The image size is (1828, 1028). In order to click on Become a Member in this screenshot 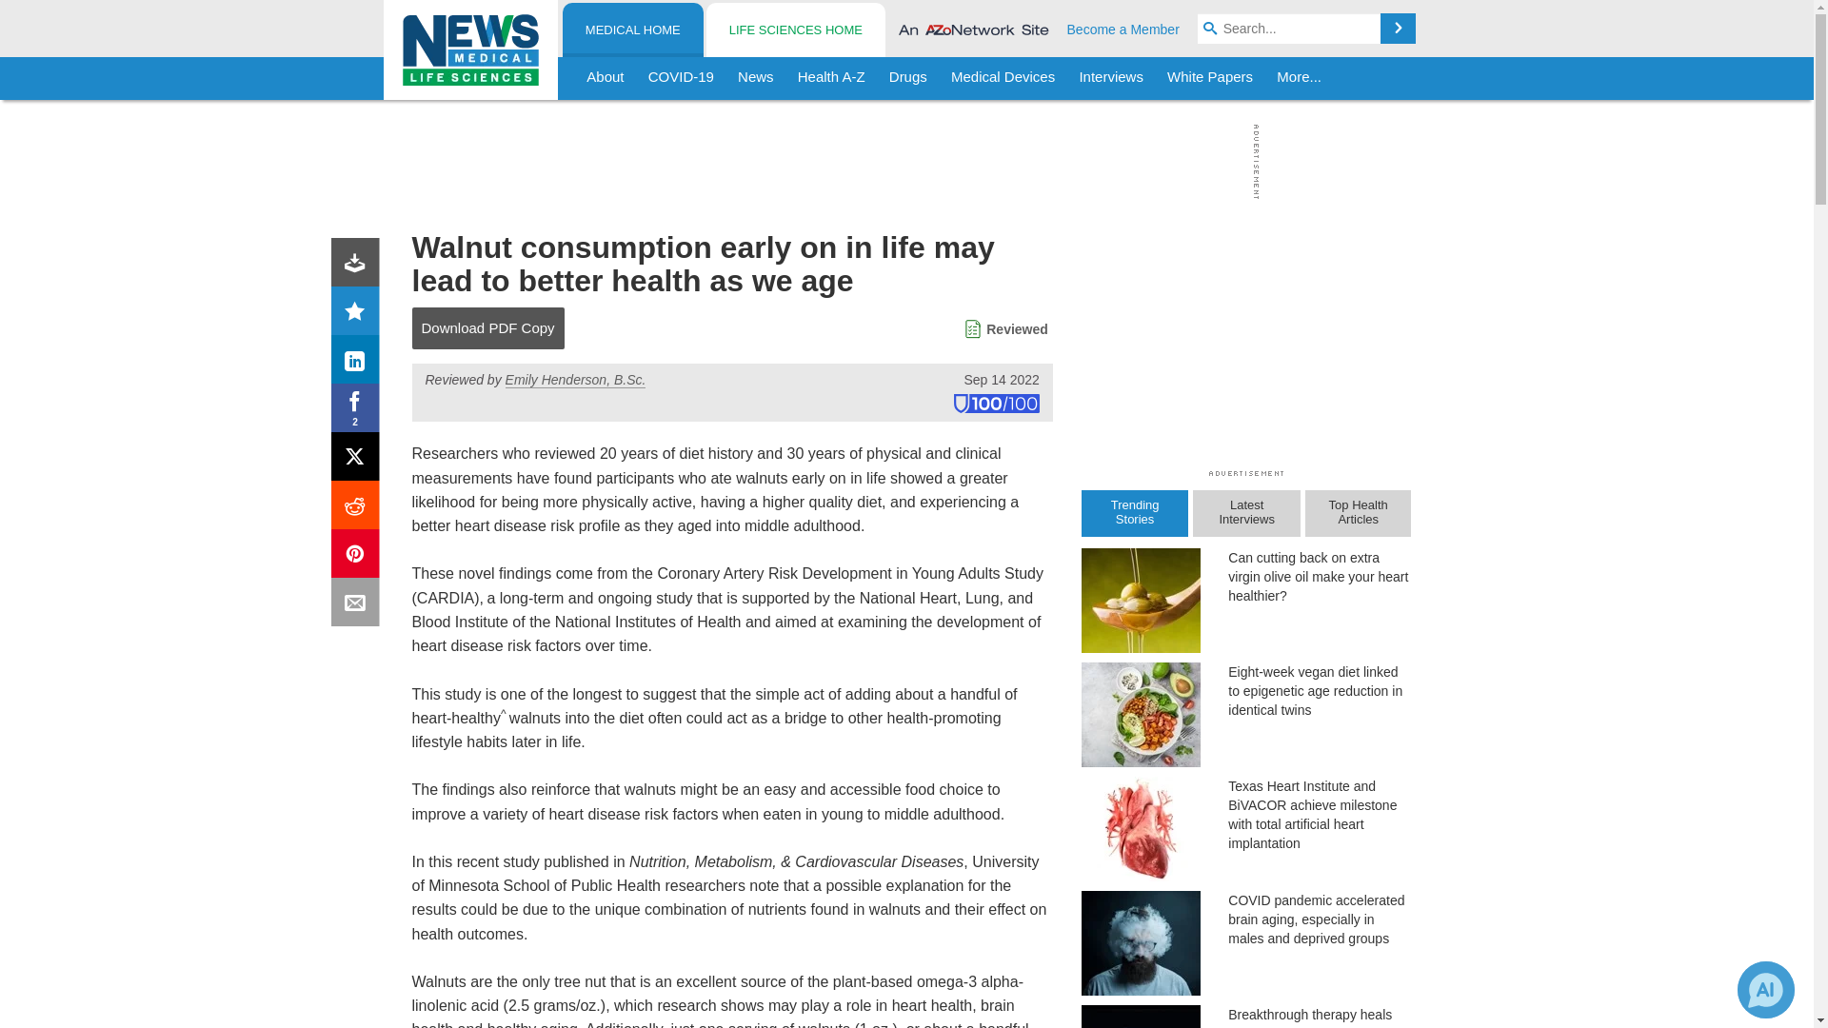, I will do `click(1123, 29)`.